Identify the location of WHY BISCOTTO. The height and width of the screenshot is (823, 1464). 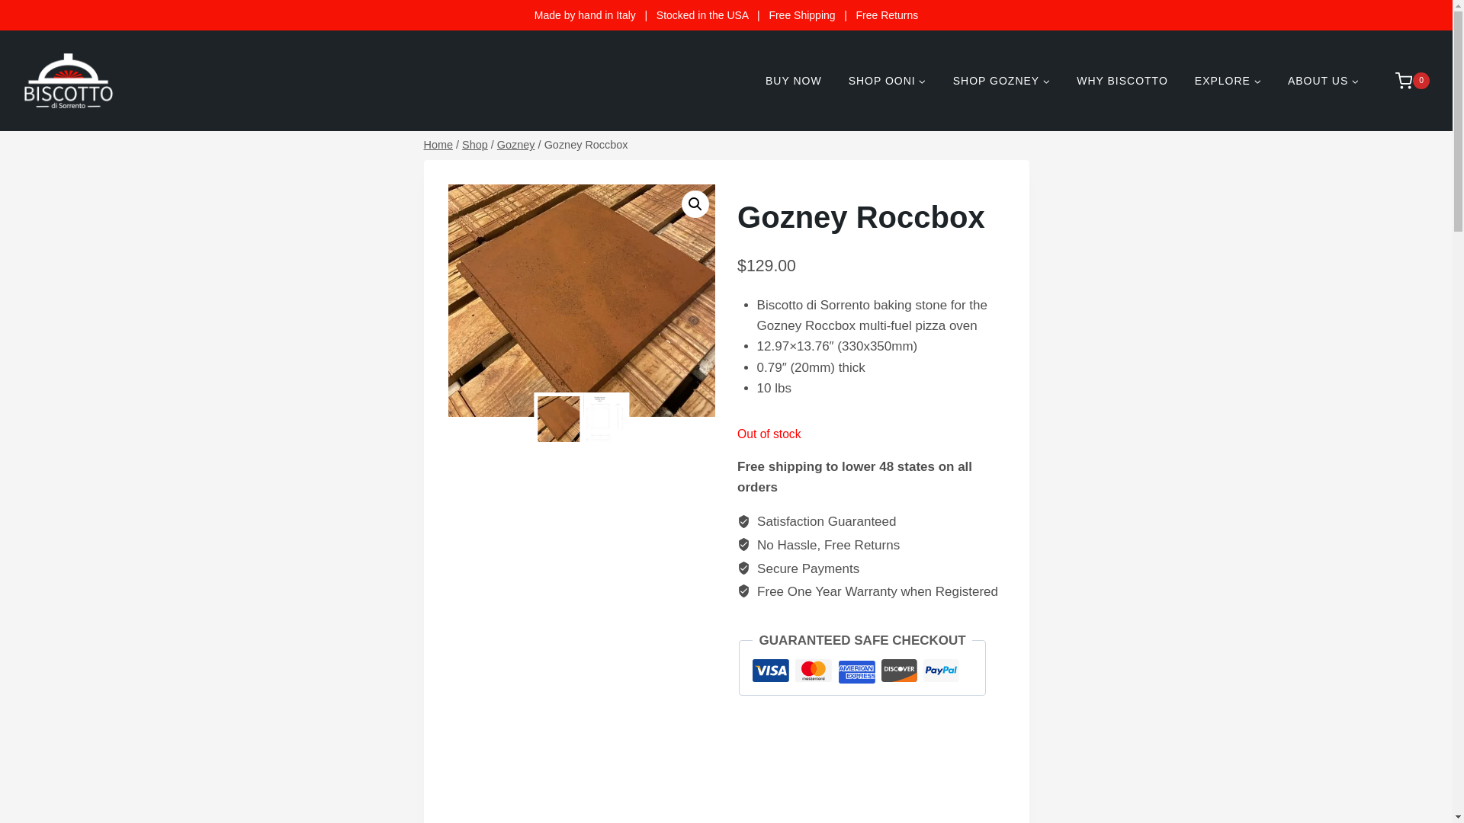
(1122, 80).